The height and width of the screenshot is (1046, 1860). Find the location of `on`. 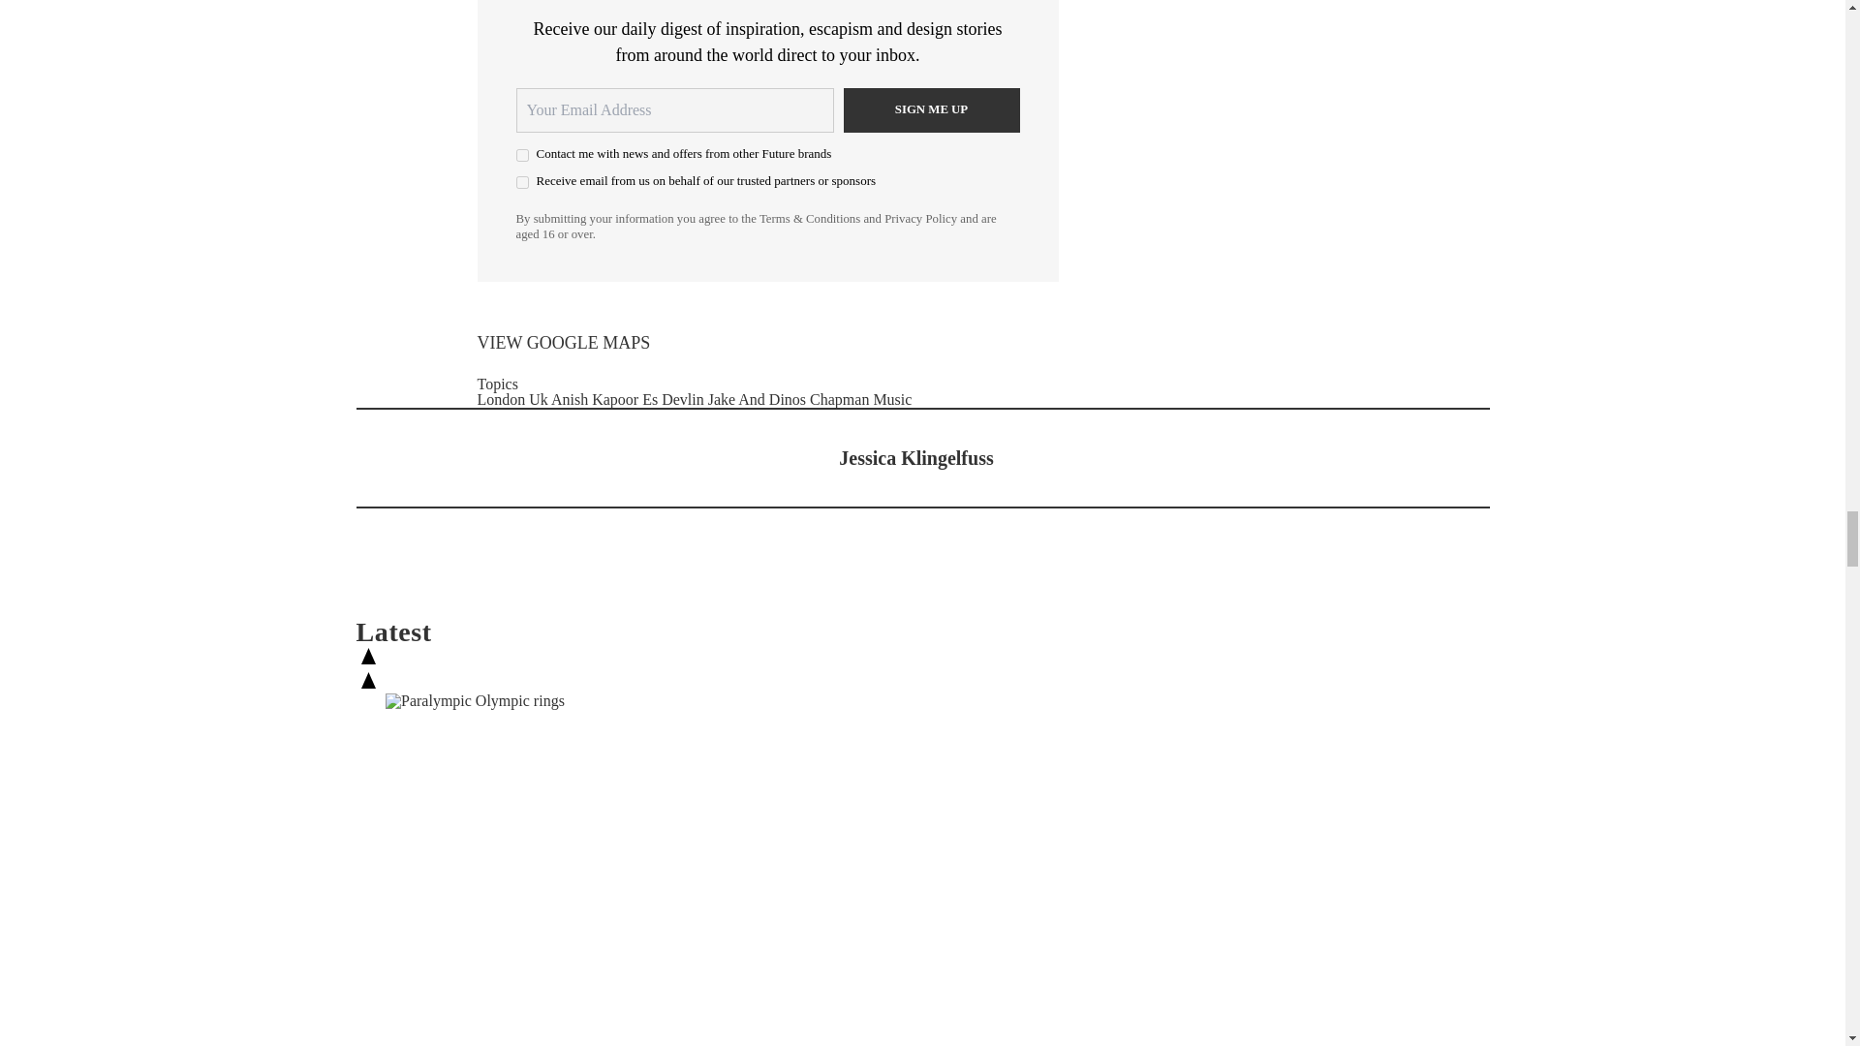

on is located at coordinates (521, 155).